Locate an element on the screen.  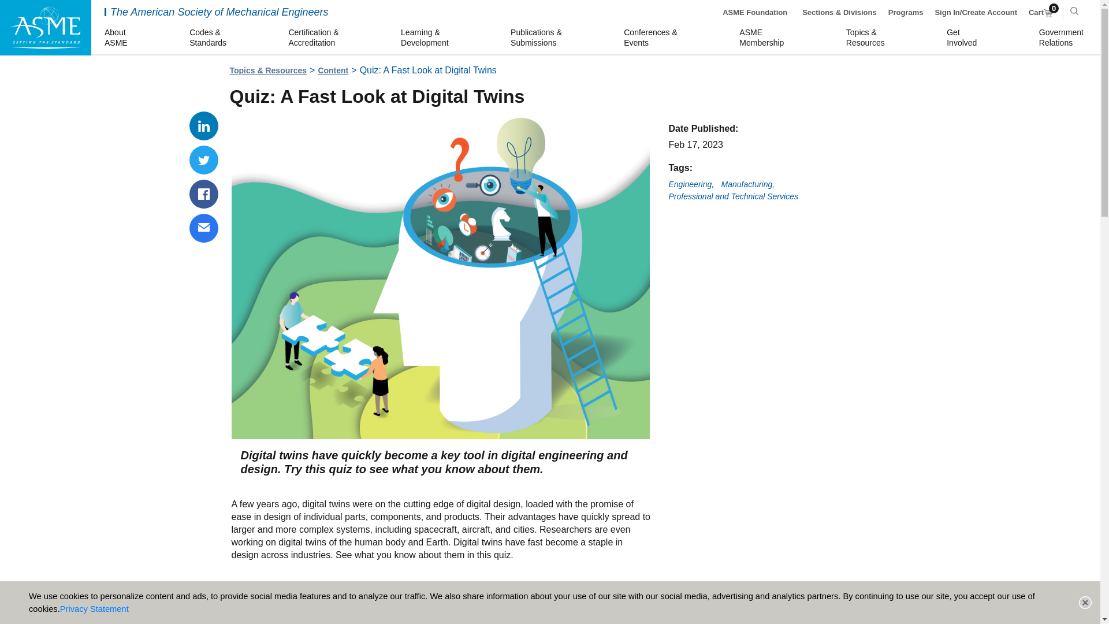
Programs is located at coordinates (764, 38).